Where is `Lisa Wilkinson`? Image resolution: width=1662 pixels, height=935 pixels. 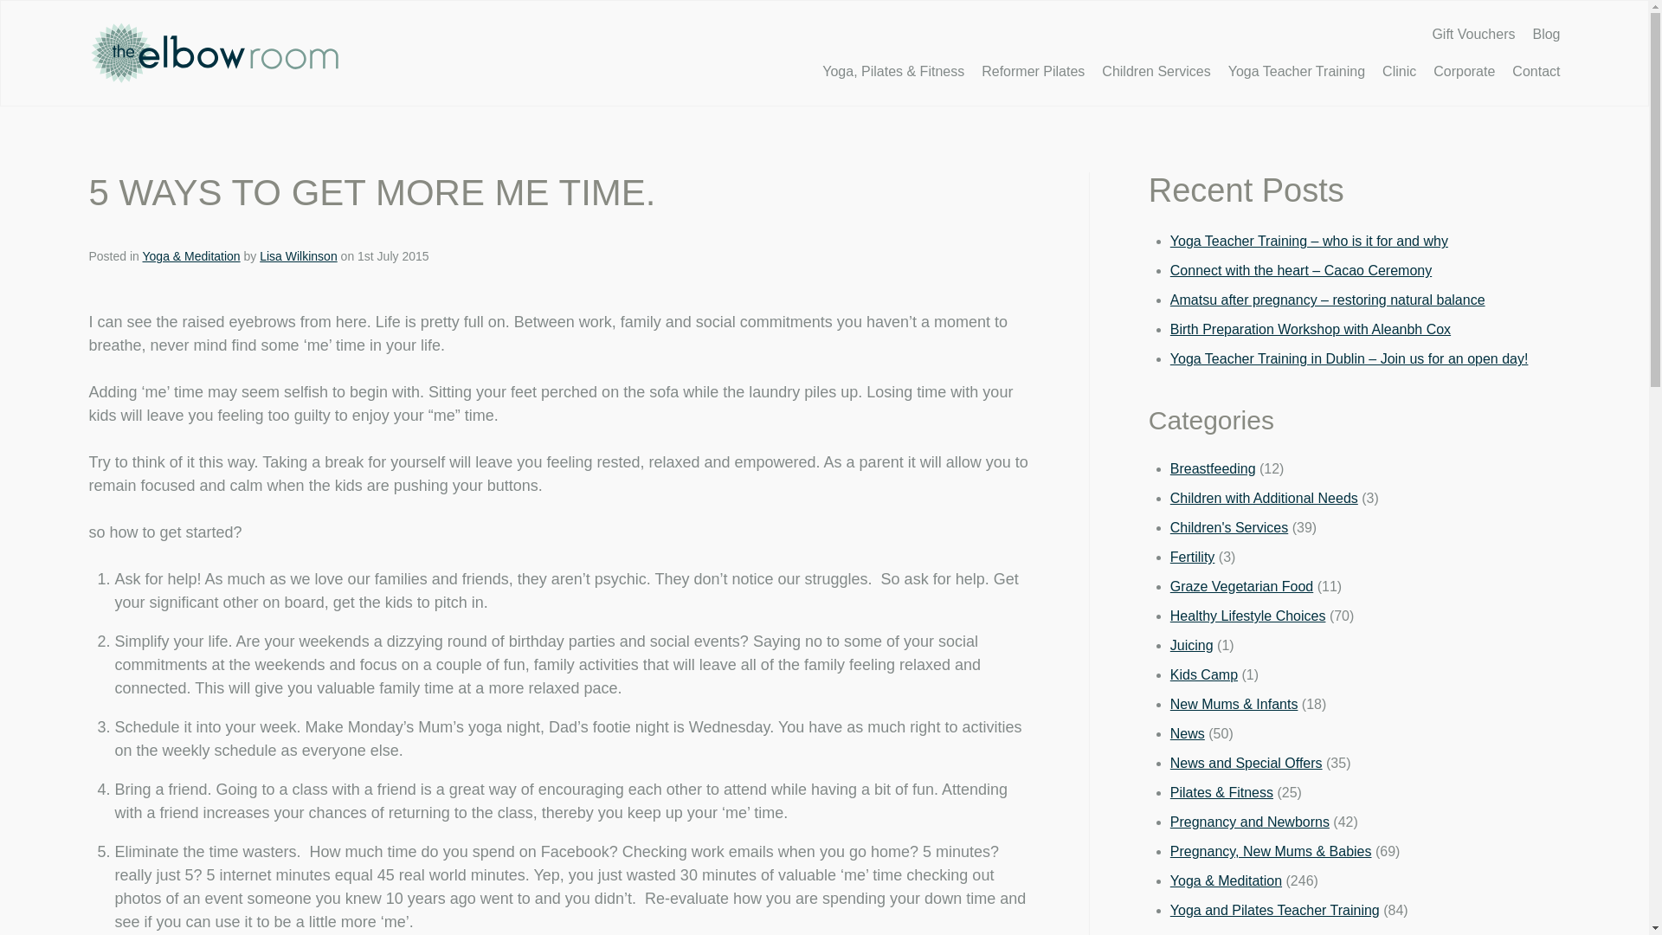
Lisa Wilkinson is located at coordinates (298, 256).